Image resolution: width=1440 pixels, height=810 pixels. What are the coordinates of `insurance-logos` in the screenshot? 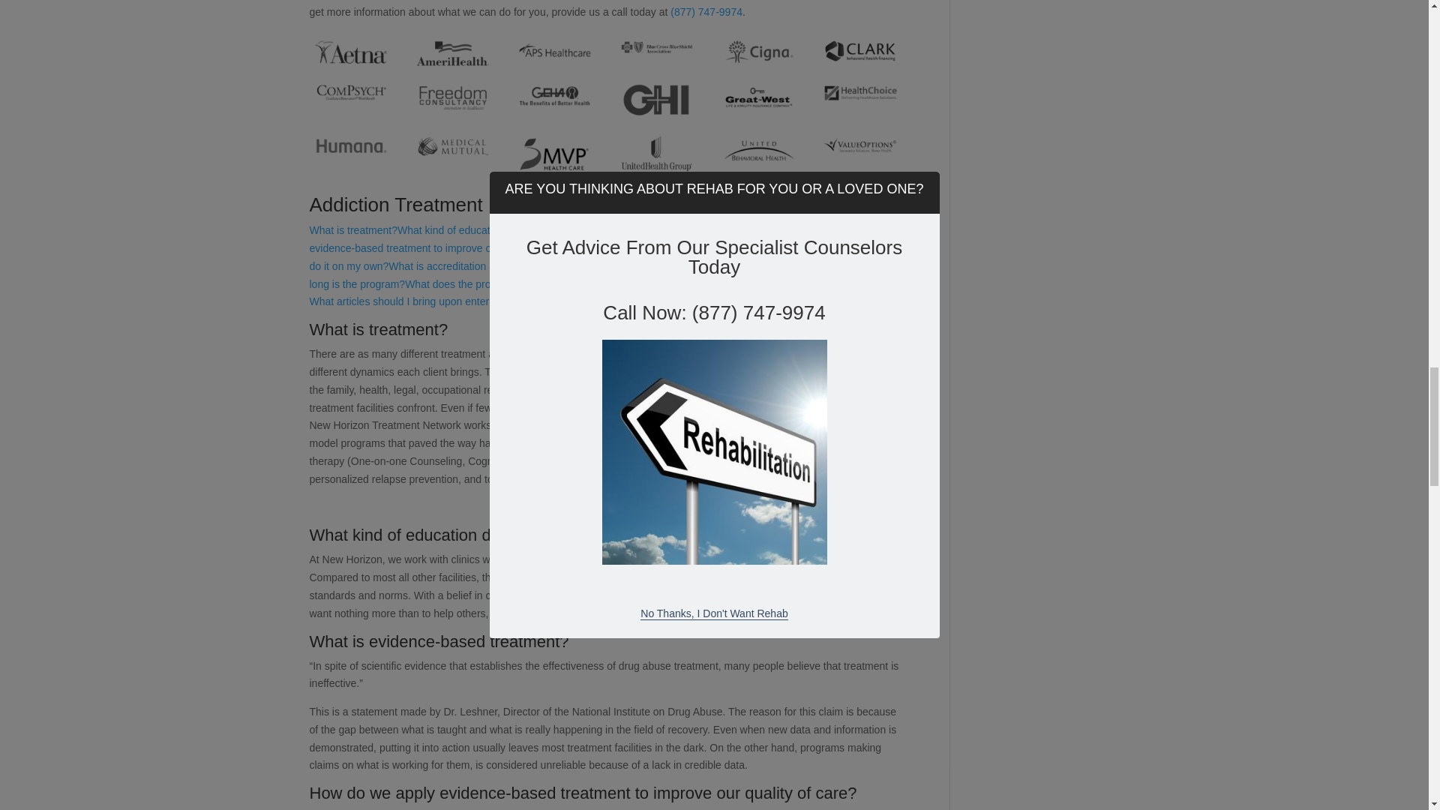 It's located at (607, 105).